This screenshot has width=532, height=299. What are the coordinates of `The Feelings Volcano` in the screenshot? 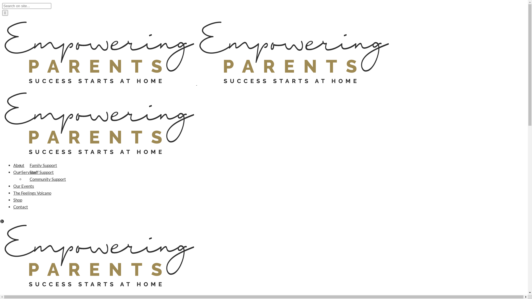 It's located at (32, 193).